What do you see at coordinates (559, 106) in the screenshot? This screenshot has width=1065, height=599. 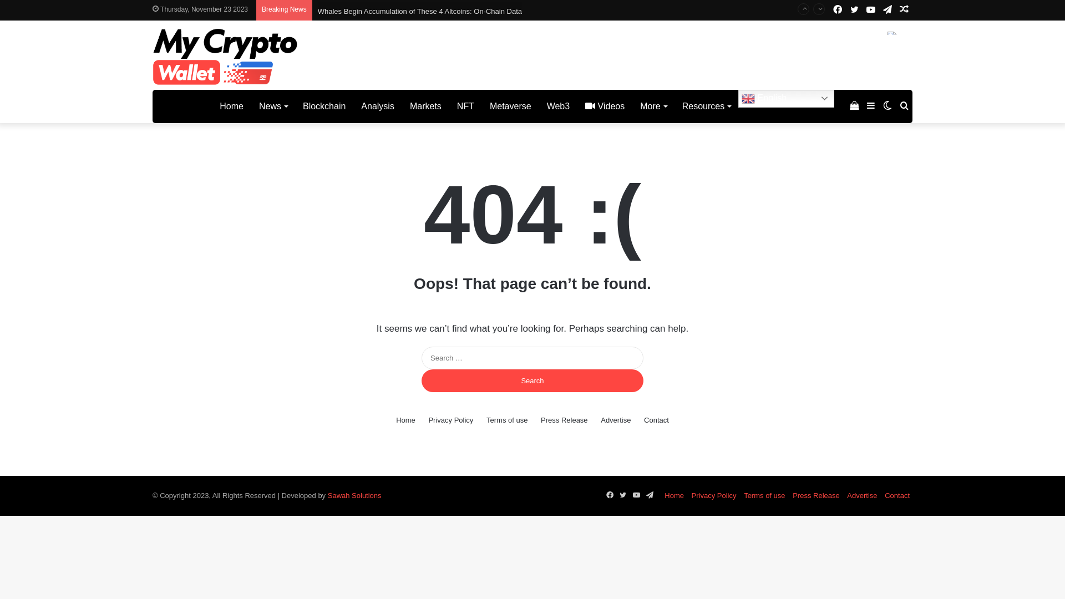 I see `Web3` at bounding box center [559, 106].